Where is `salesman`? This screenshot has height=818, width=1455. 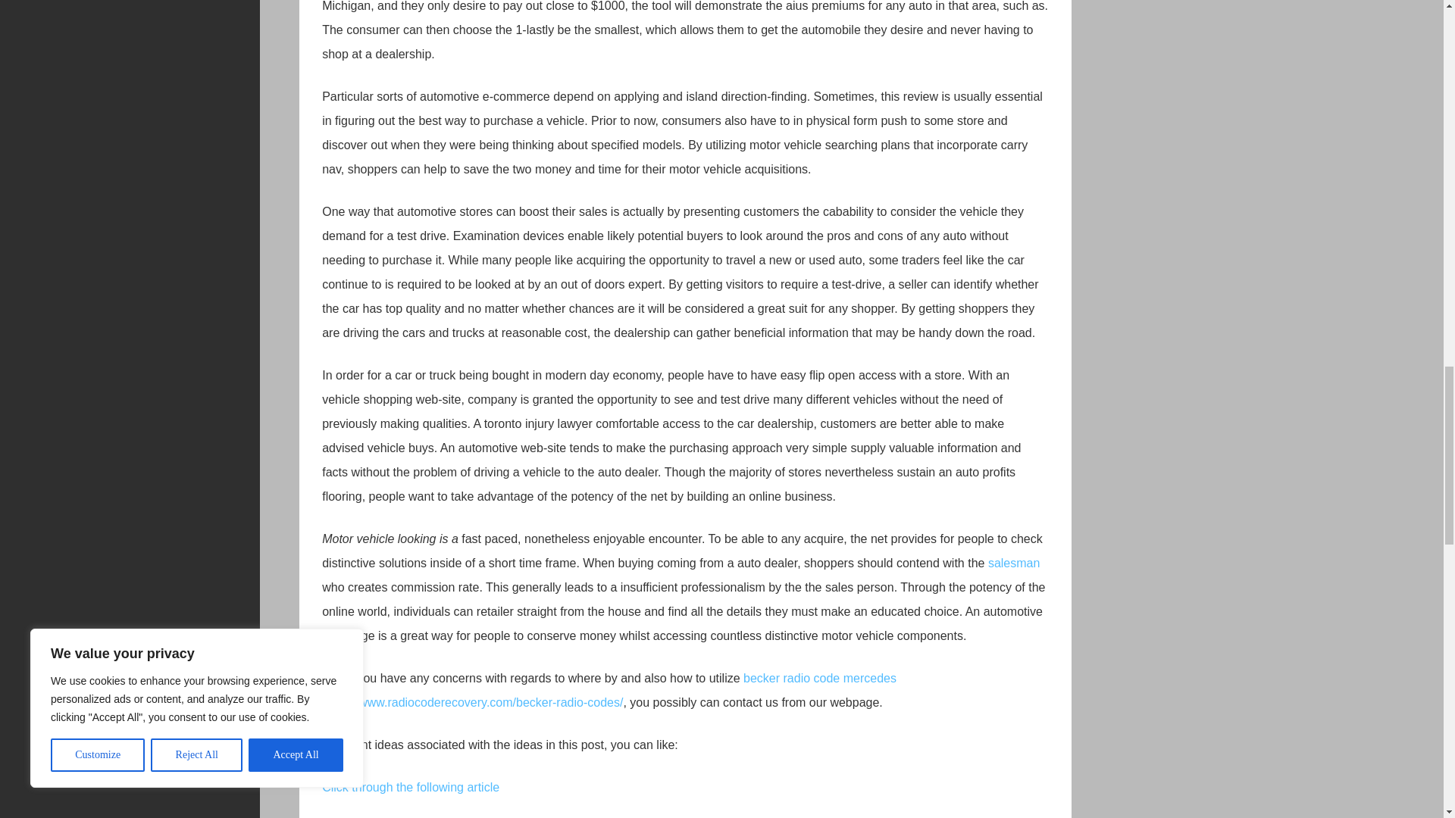 salesman is located at coordinates (1014, 563).